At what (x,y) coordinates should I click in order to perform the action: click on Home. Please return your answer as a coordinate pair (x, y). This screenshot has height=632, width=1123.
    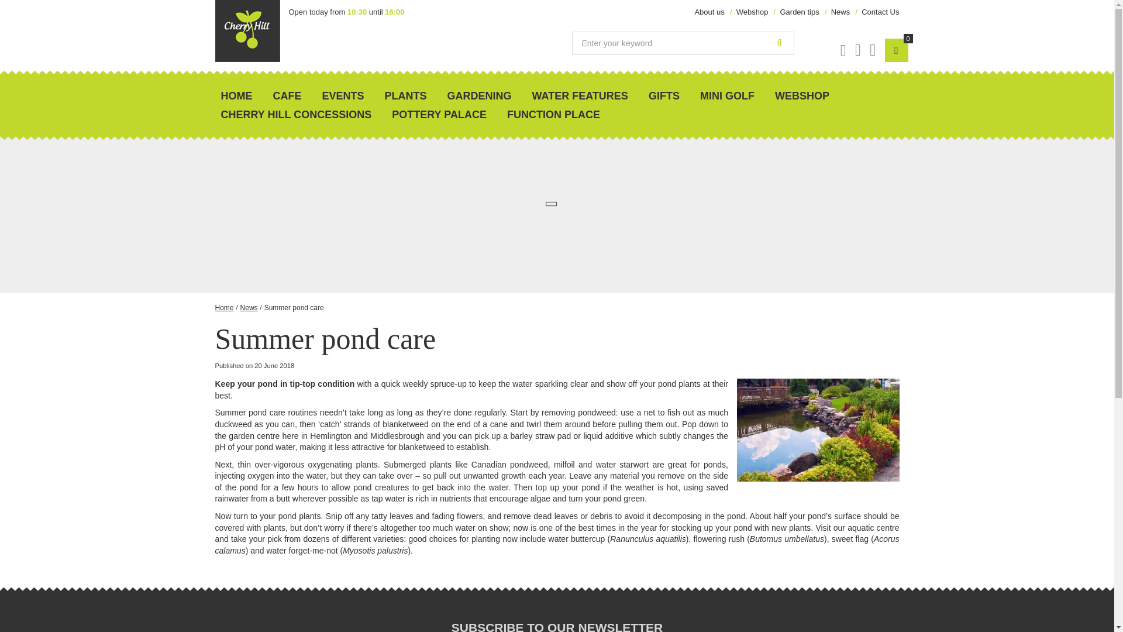
    Looking at the image, I should click on (236, 96).